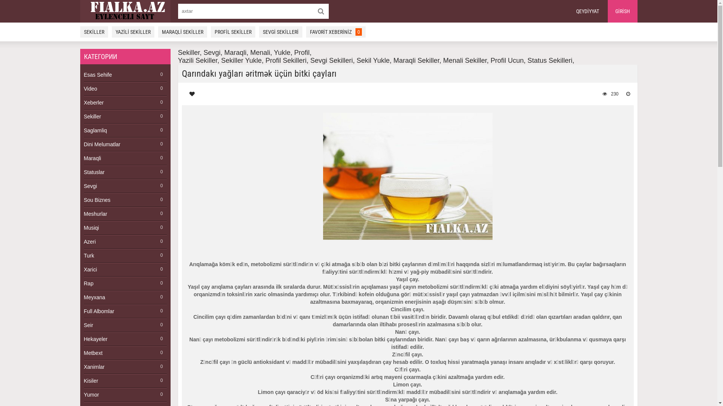  I want to click on Turk, so click(125, 256).